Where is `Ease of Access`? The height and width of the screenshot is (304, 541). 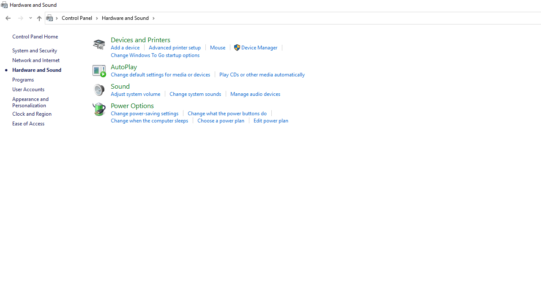
Ease of Access is located at coordinates (28, 123).